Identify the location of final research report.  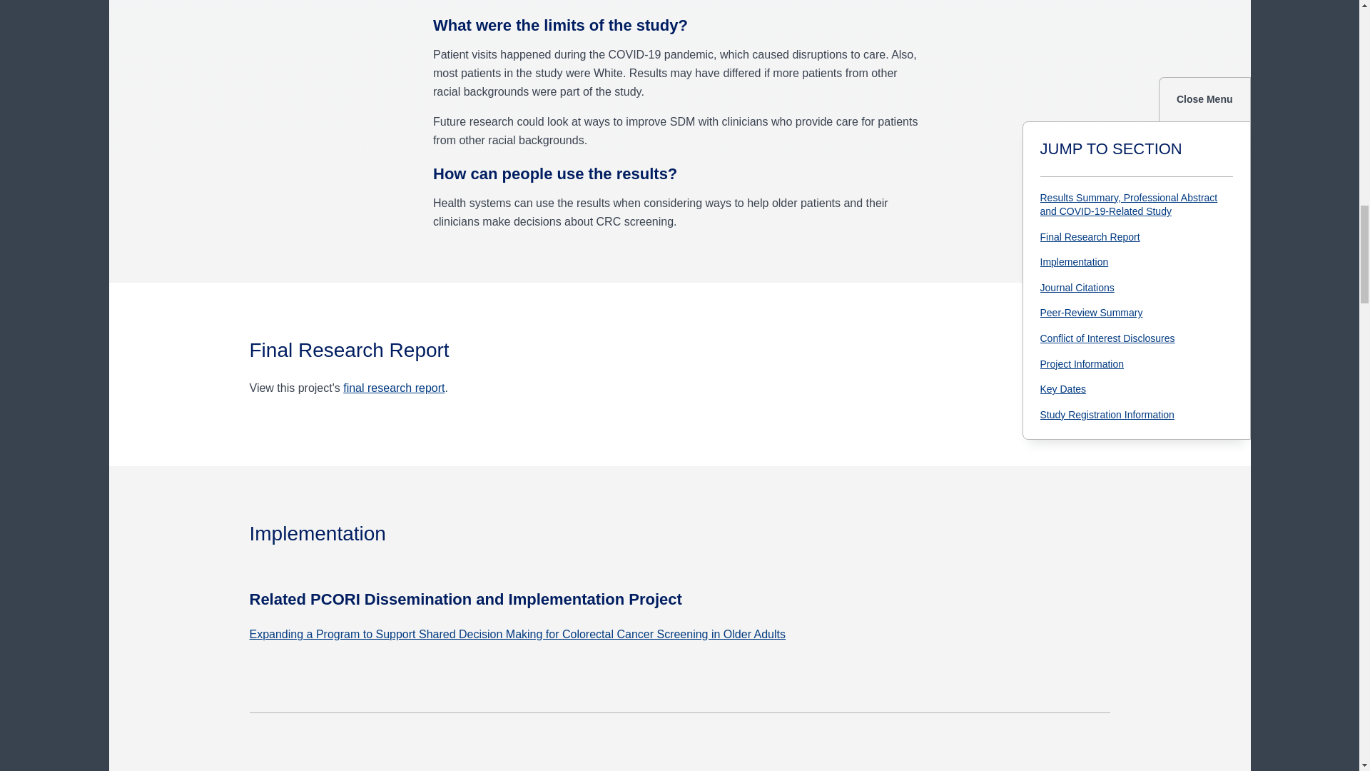
(394, 387).